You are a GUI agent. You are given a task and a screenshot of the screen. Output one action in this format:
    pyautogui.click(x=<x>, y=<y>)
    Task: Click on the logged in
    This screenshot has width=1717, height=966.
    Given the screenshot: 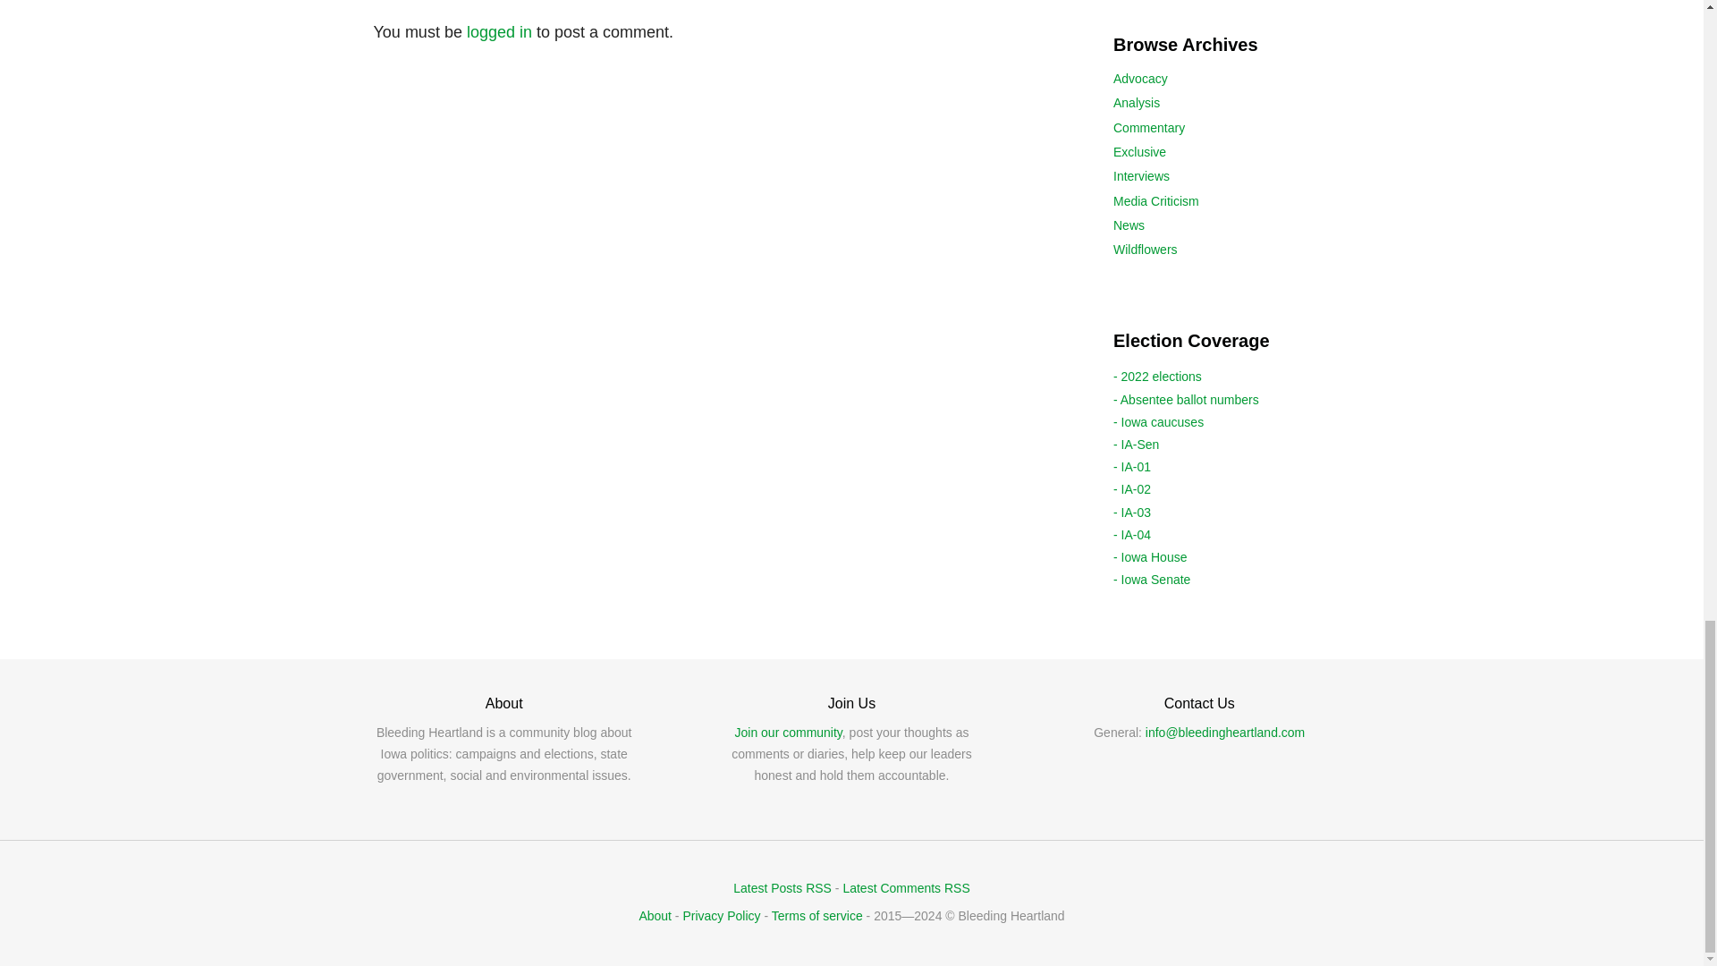 What is the action you would take?
    pyautogui.click(x=499, y=32)
    